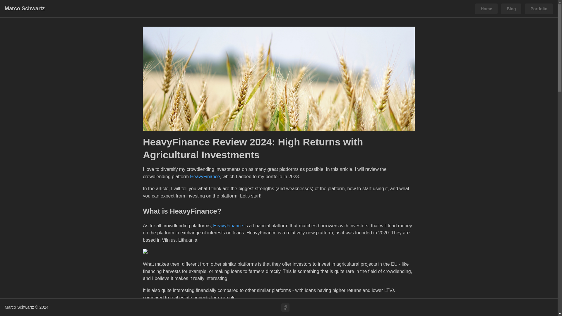 Image resolution: width=562 pixels, height=316 pixels. What do you see at coordinates (486, 8) in the screenshot?
I see `Home` at bounding box center [486, 8].